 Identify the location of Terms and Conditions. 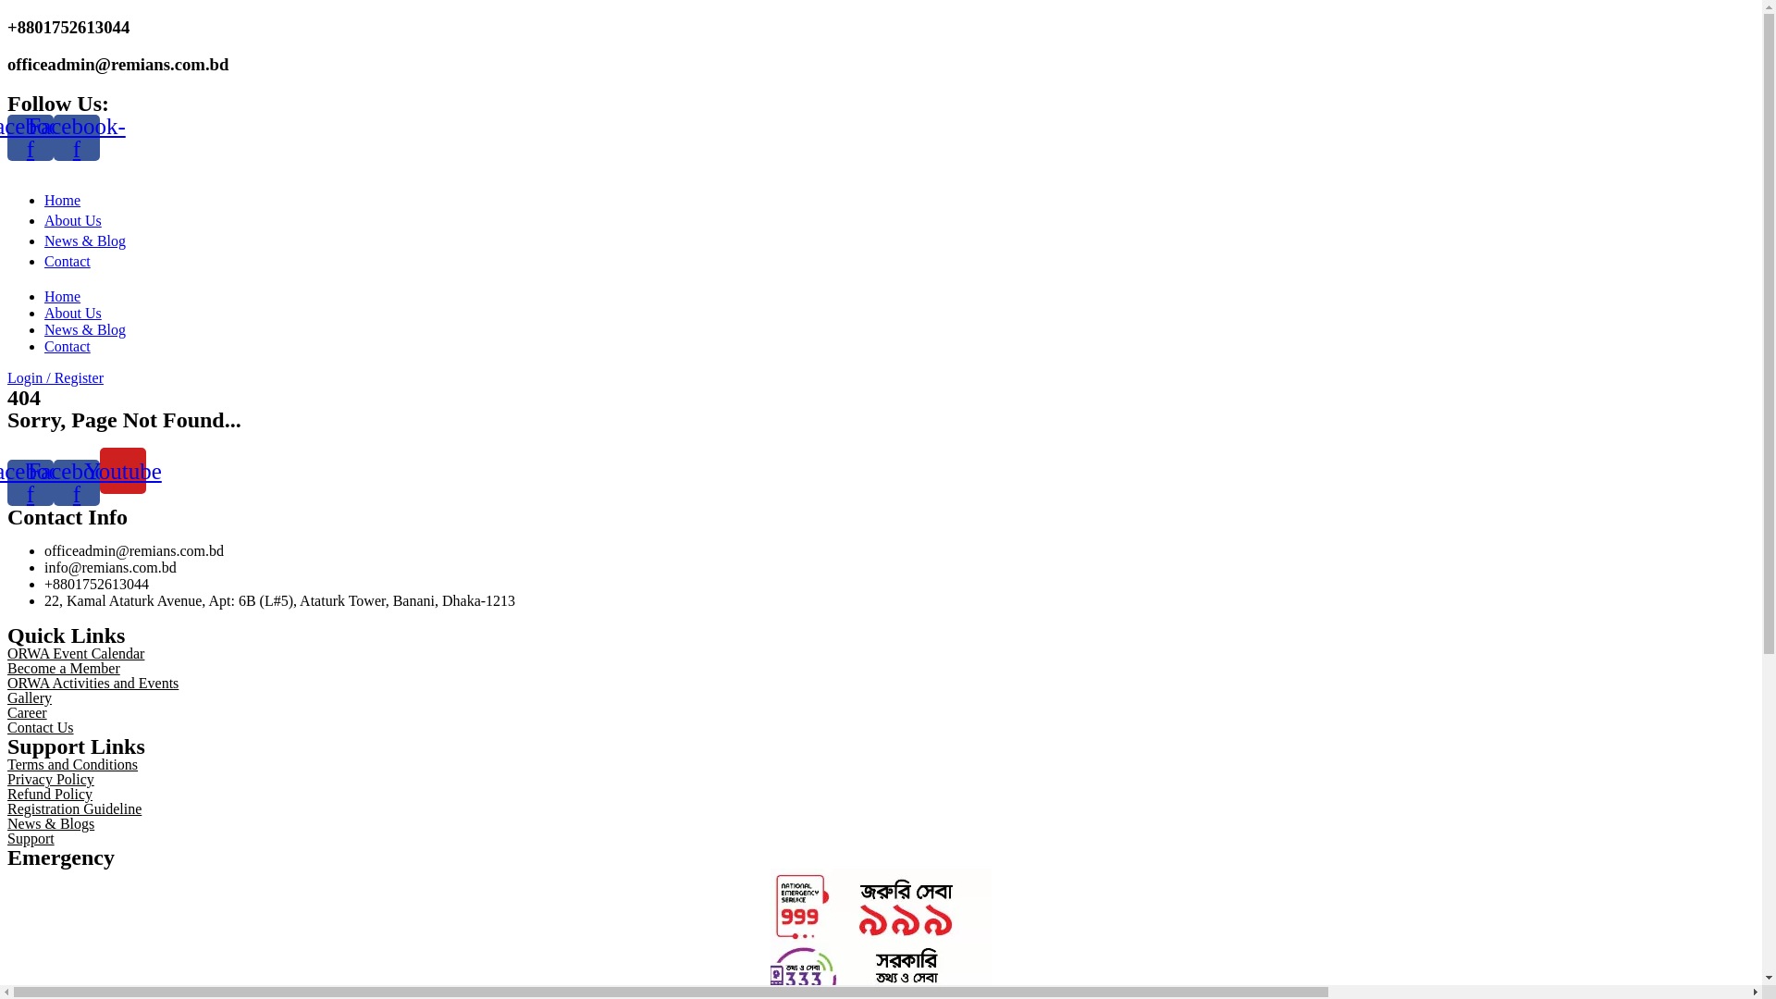
(72, 764).